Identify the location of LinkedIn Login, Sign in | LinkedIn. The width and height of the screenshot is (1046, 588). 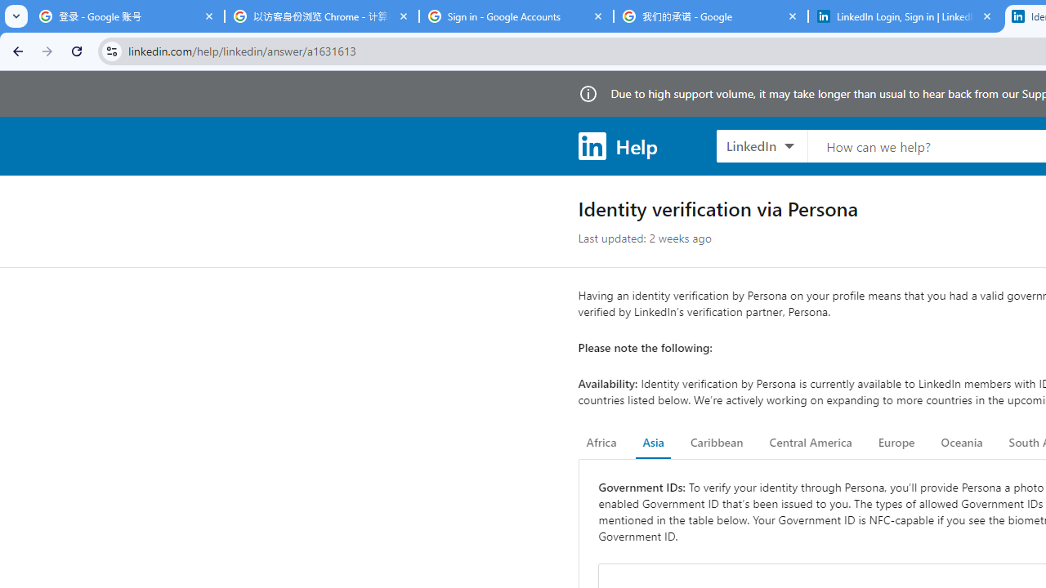
(905, 16).